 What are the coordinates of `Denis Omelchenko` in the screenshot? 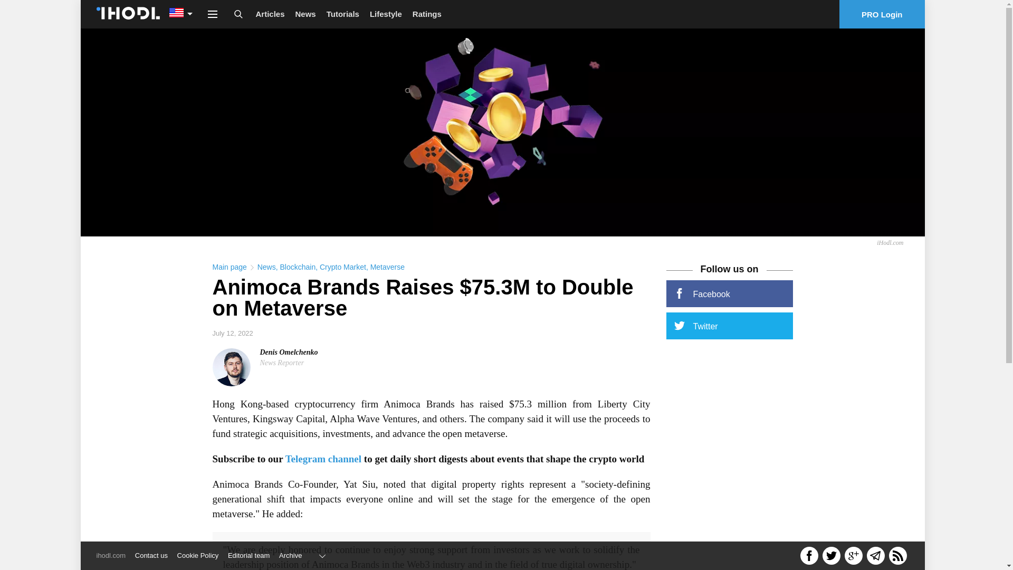 It's located at (288, 352).